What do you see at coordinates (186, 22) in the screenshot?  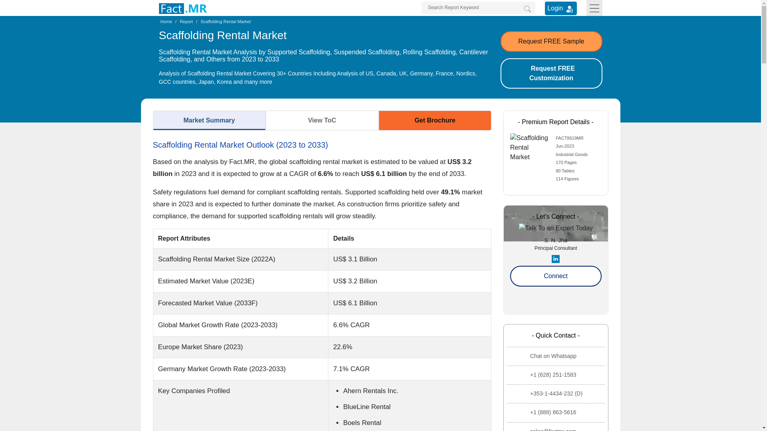 I see `Report` at bounding box center [186, 22].